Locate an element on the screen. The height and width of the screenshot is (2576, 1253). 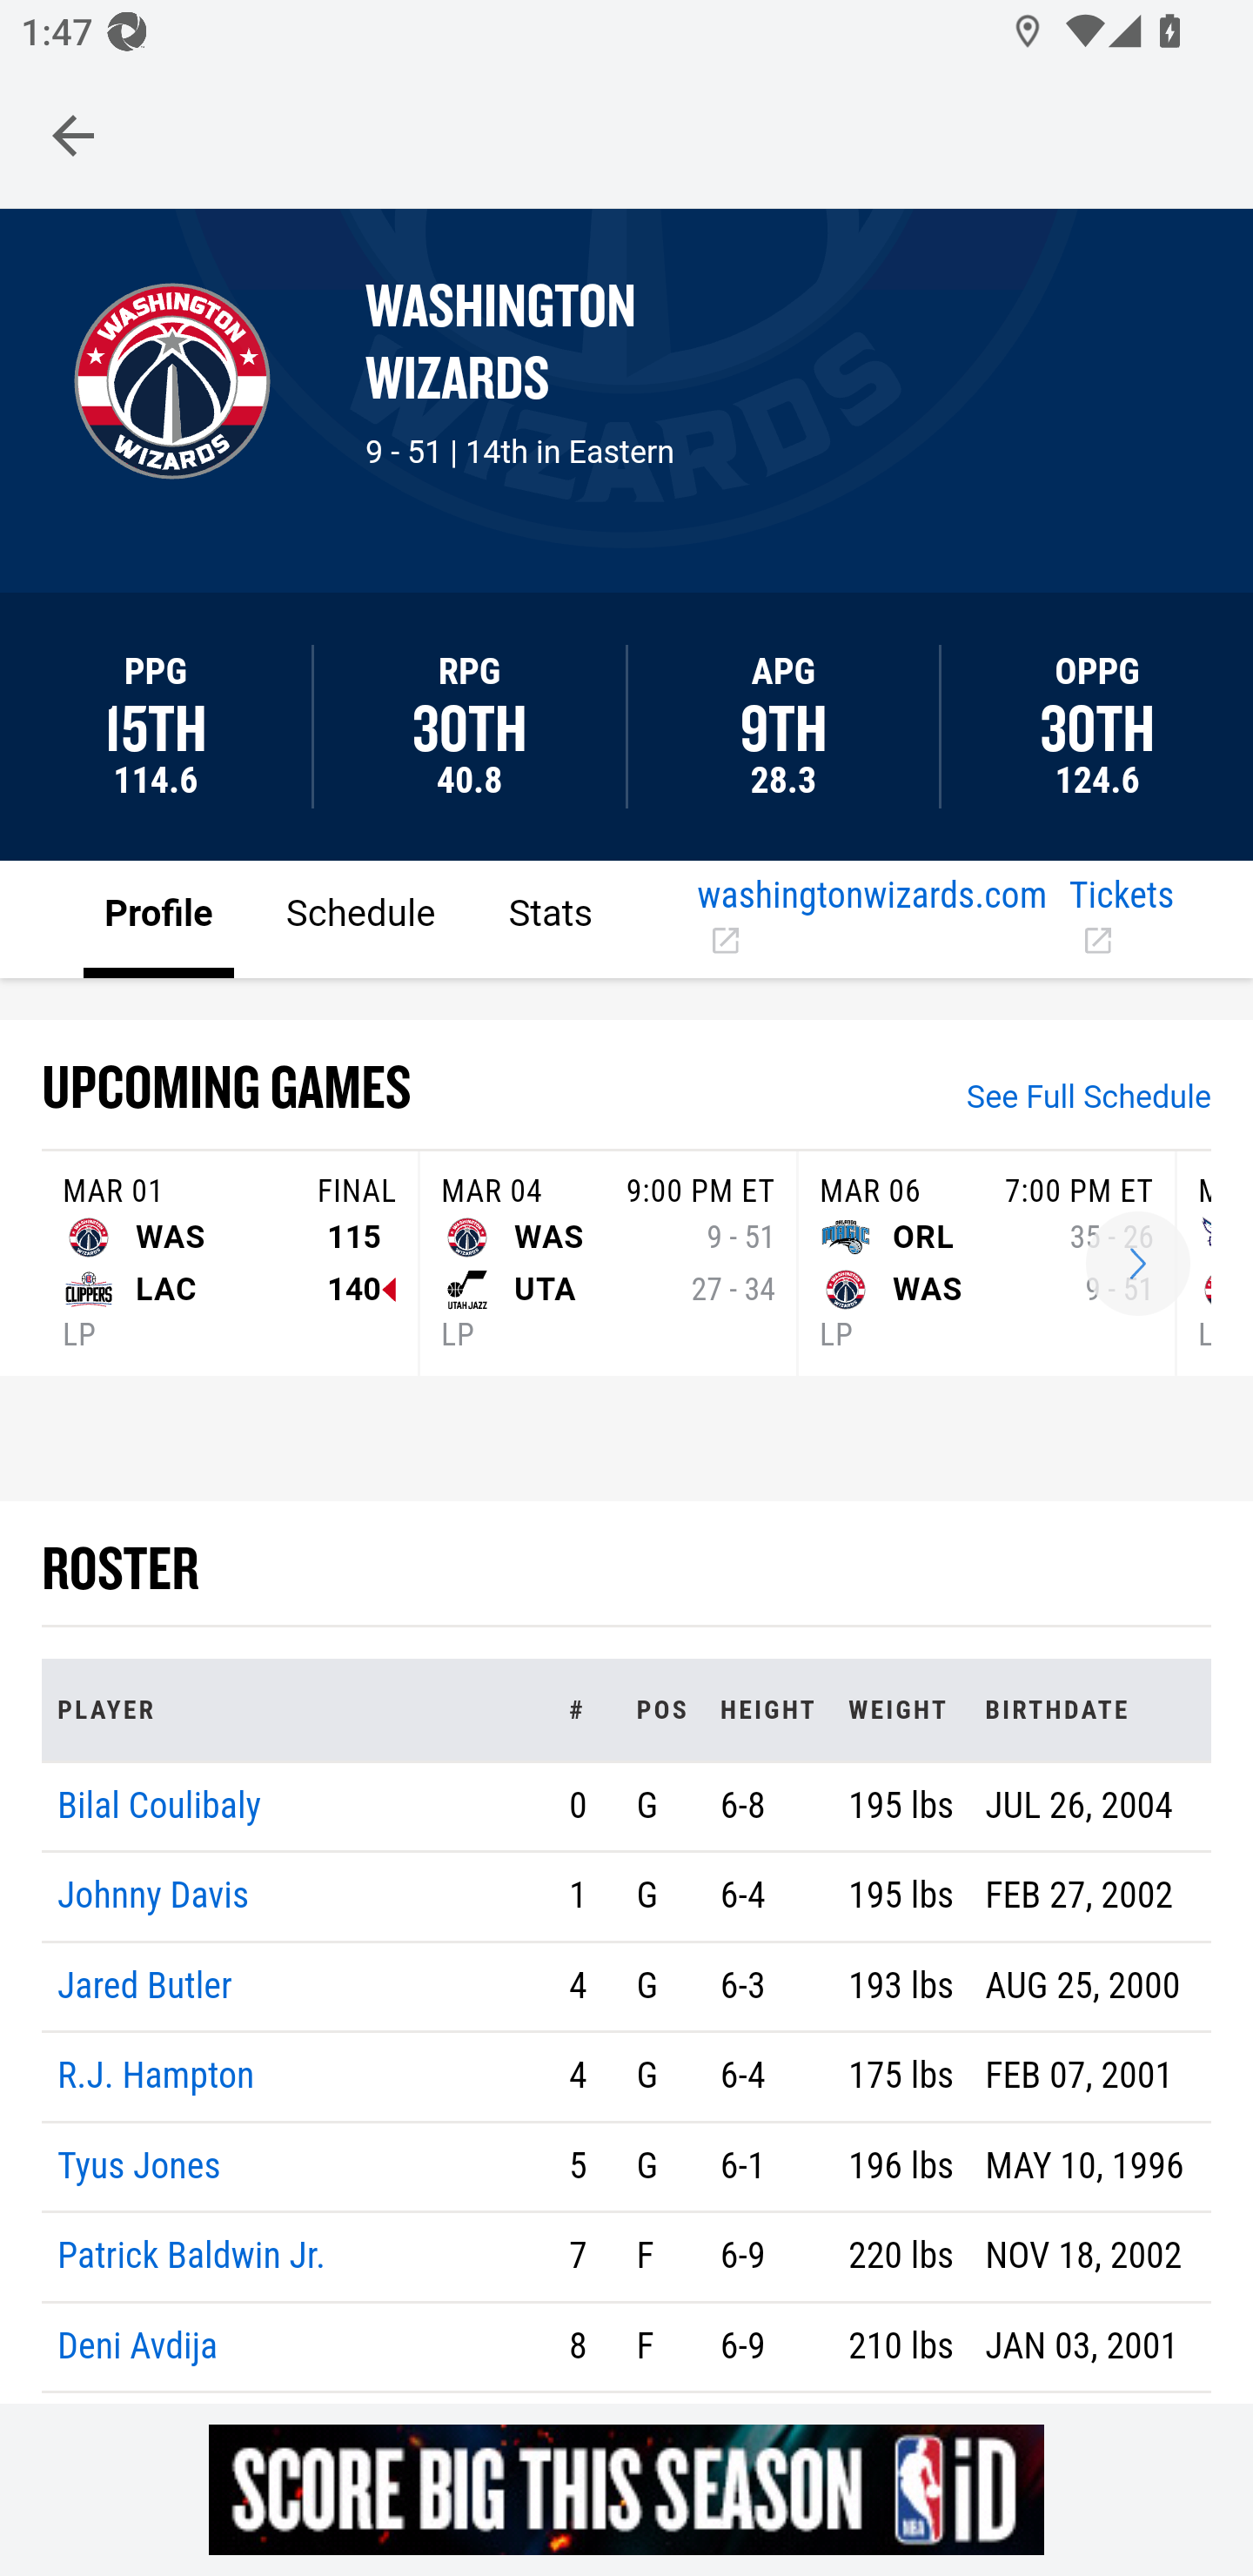
Patrick Baldwin Jr. is located at coordinates (191, 2257).